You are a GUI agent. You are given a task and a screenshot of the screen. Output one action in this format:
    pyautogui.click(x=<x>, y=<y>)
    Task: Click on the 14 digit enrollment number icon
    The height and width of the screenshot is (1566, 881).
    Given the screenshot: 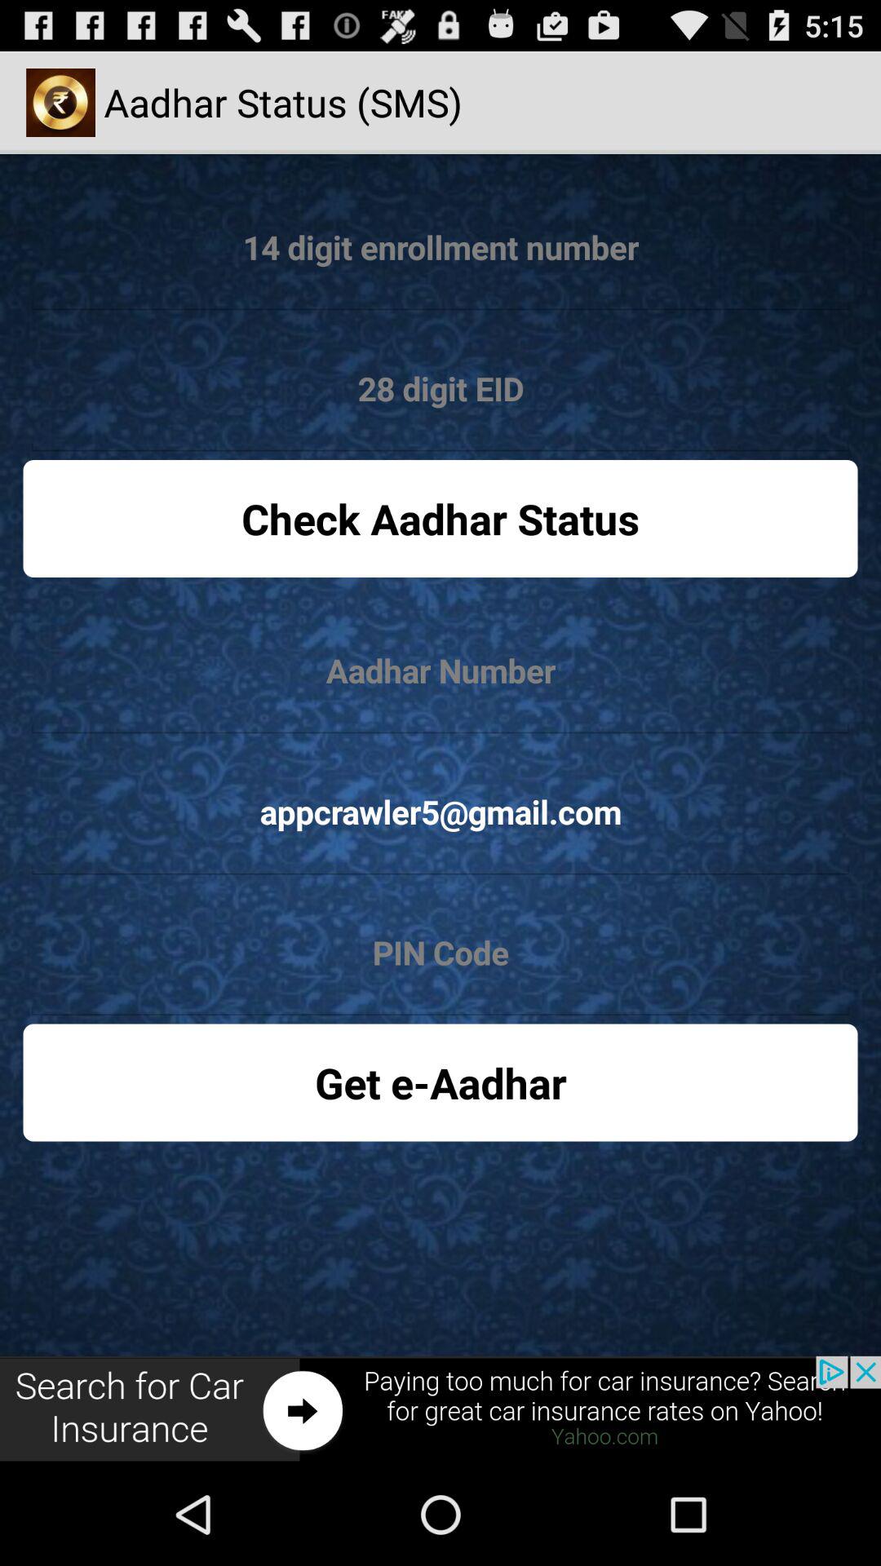 What is the action you would take?
    pyautogui.click(x=440, y=248)
    